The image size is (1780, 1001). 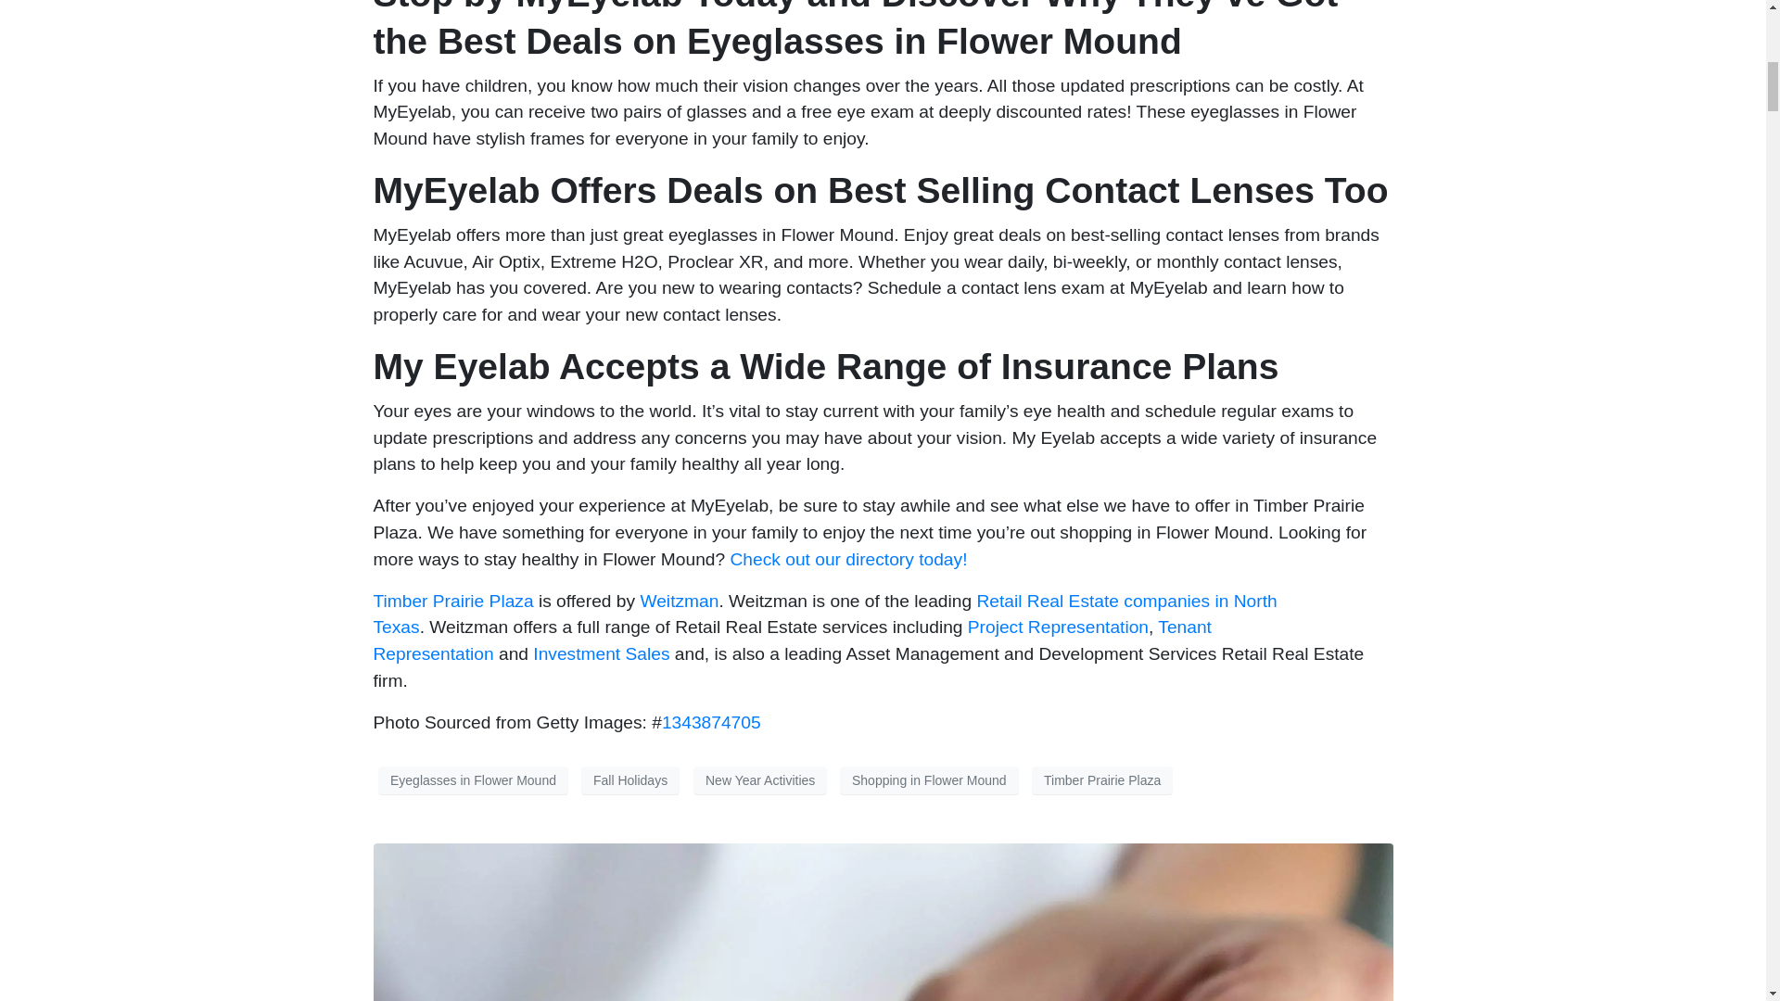 What do you see at coordinates (630, 780) in the screenshot?
I see `Fall Holidays` at bounding box center [630, 780].